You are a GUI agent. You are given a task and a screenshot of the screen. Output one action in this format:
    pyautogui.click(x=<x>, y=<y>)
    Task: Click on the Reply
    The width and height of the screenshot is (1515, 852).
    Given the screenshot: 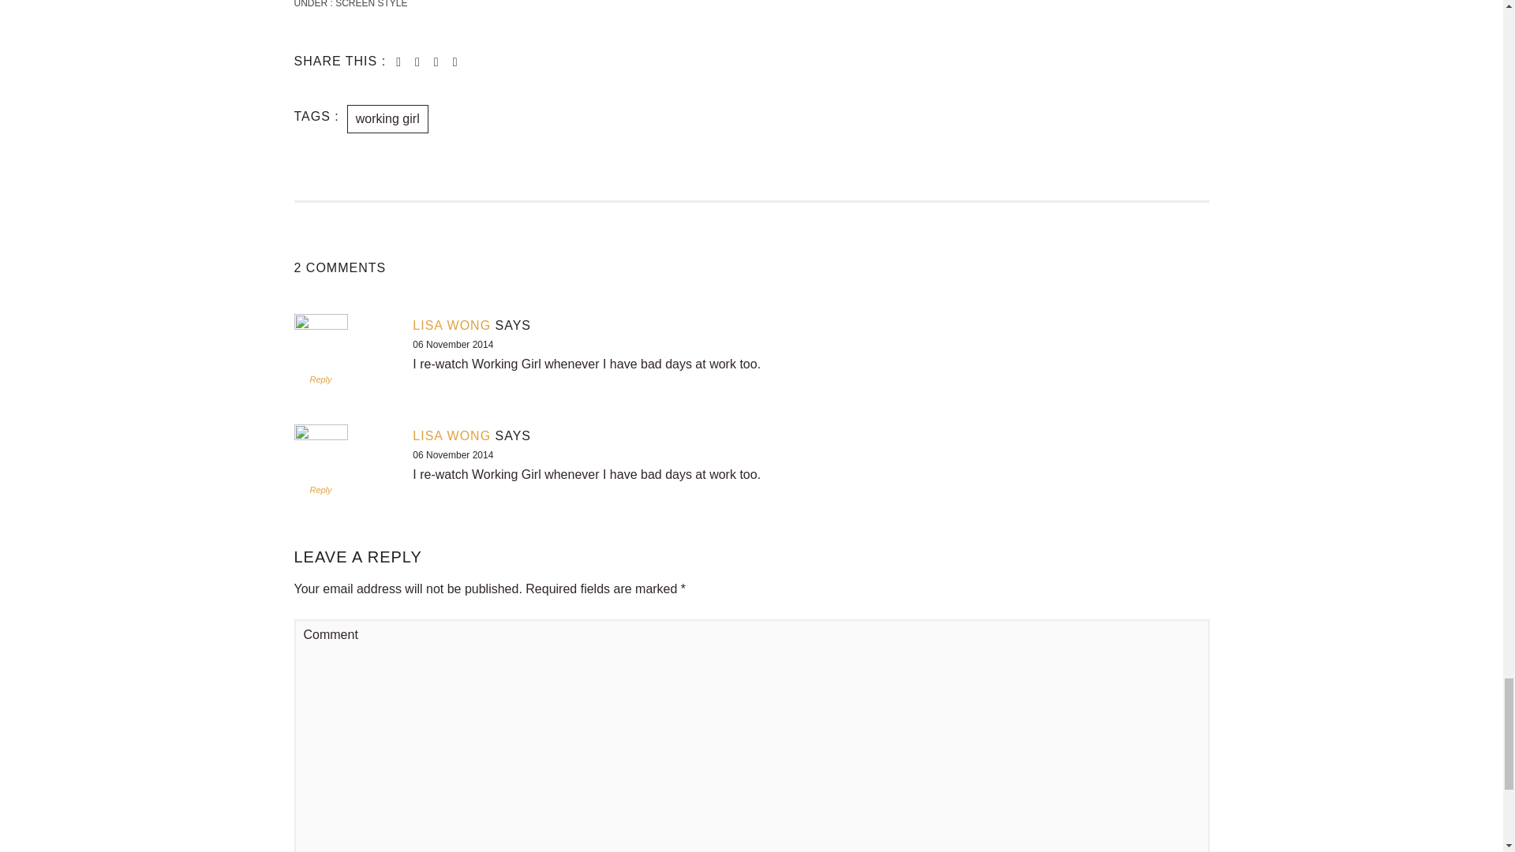 What is the action you would take?
    pyautogui.click(x=320, y=489)
    